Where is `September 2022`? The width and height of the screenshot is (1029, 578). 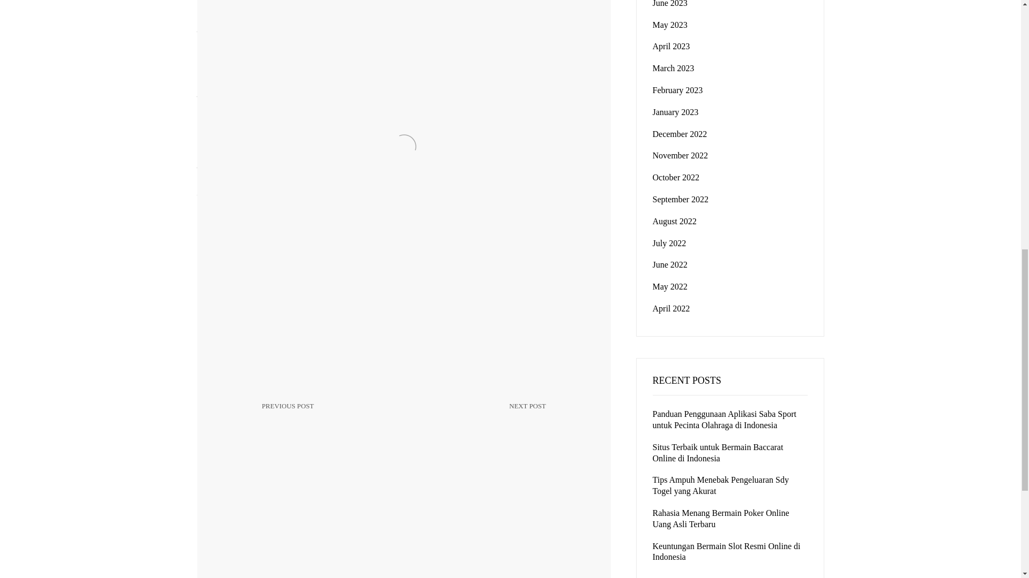
September 2022 is located at coordinates (481, 414).